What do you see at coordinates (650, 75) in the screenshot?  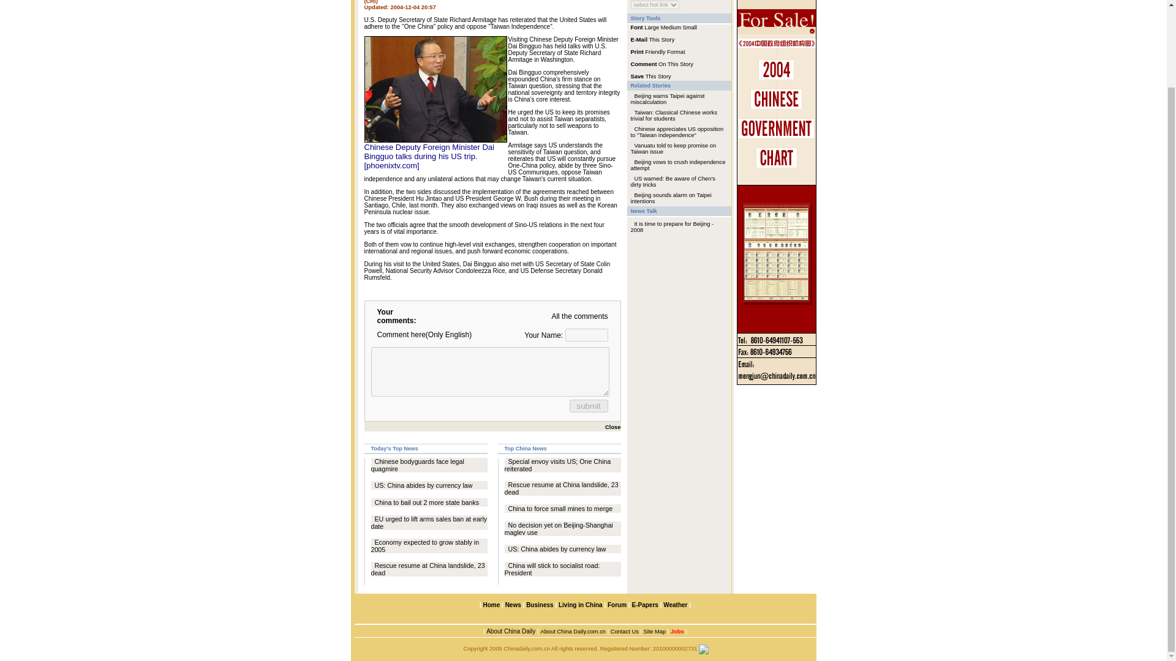 I see `Save This Story` at bounding box center [650, 75].